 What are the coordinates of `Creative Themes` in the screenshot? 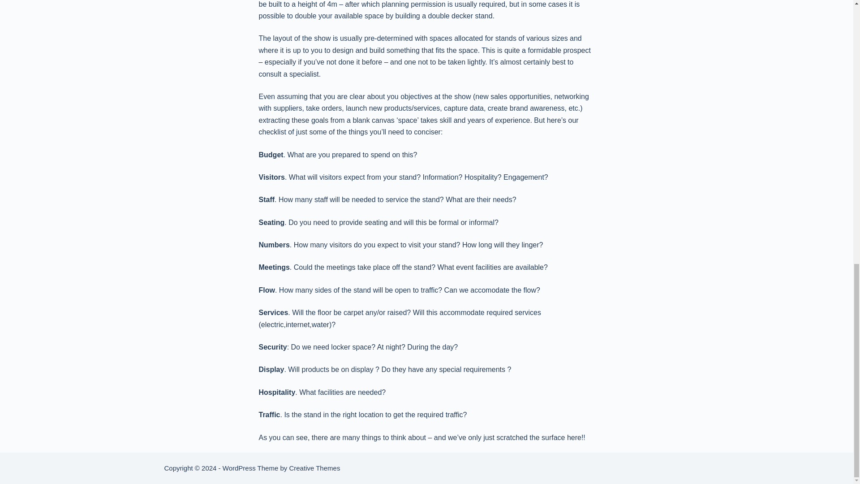 It's located at (314, 468).